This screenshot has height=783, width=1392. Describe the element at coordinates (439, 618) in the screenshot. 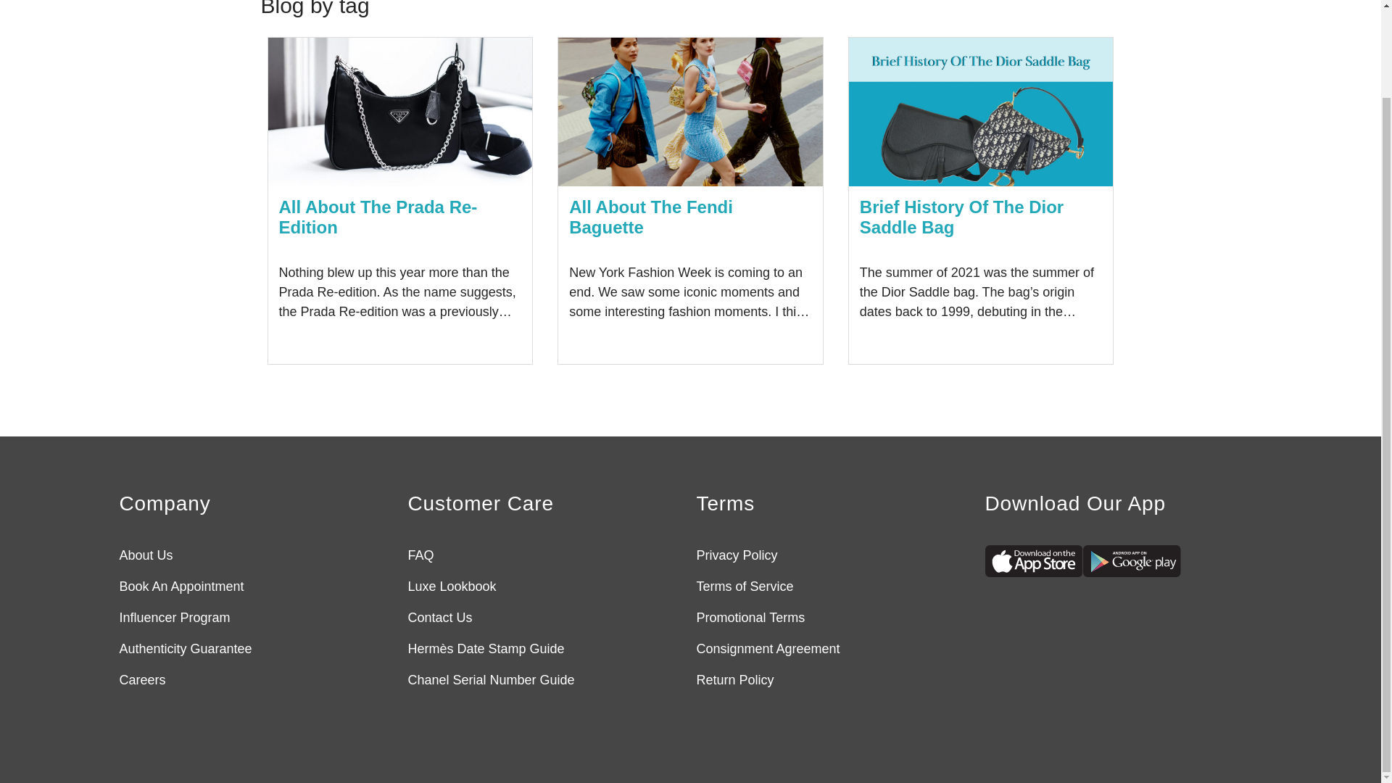

I see `Contact Us` at that location.